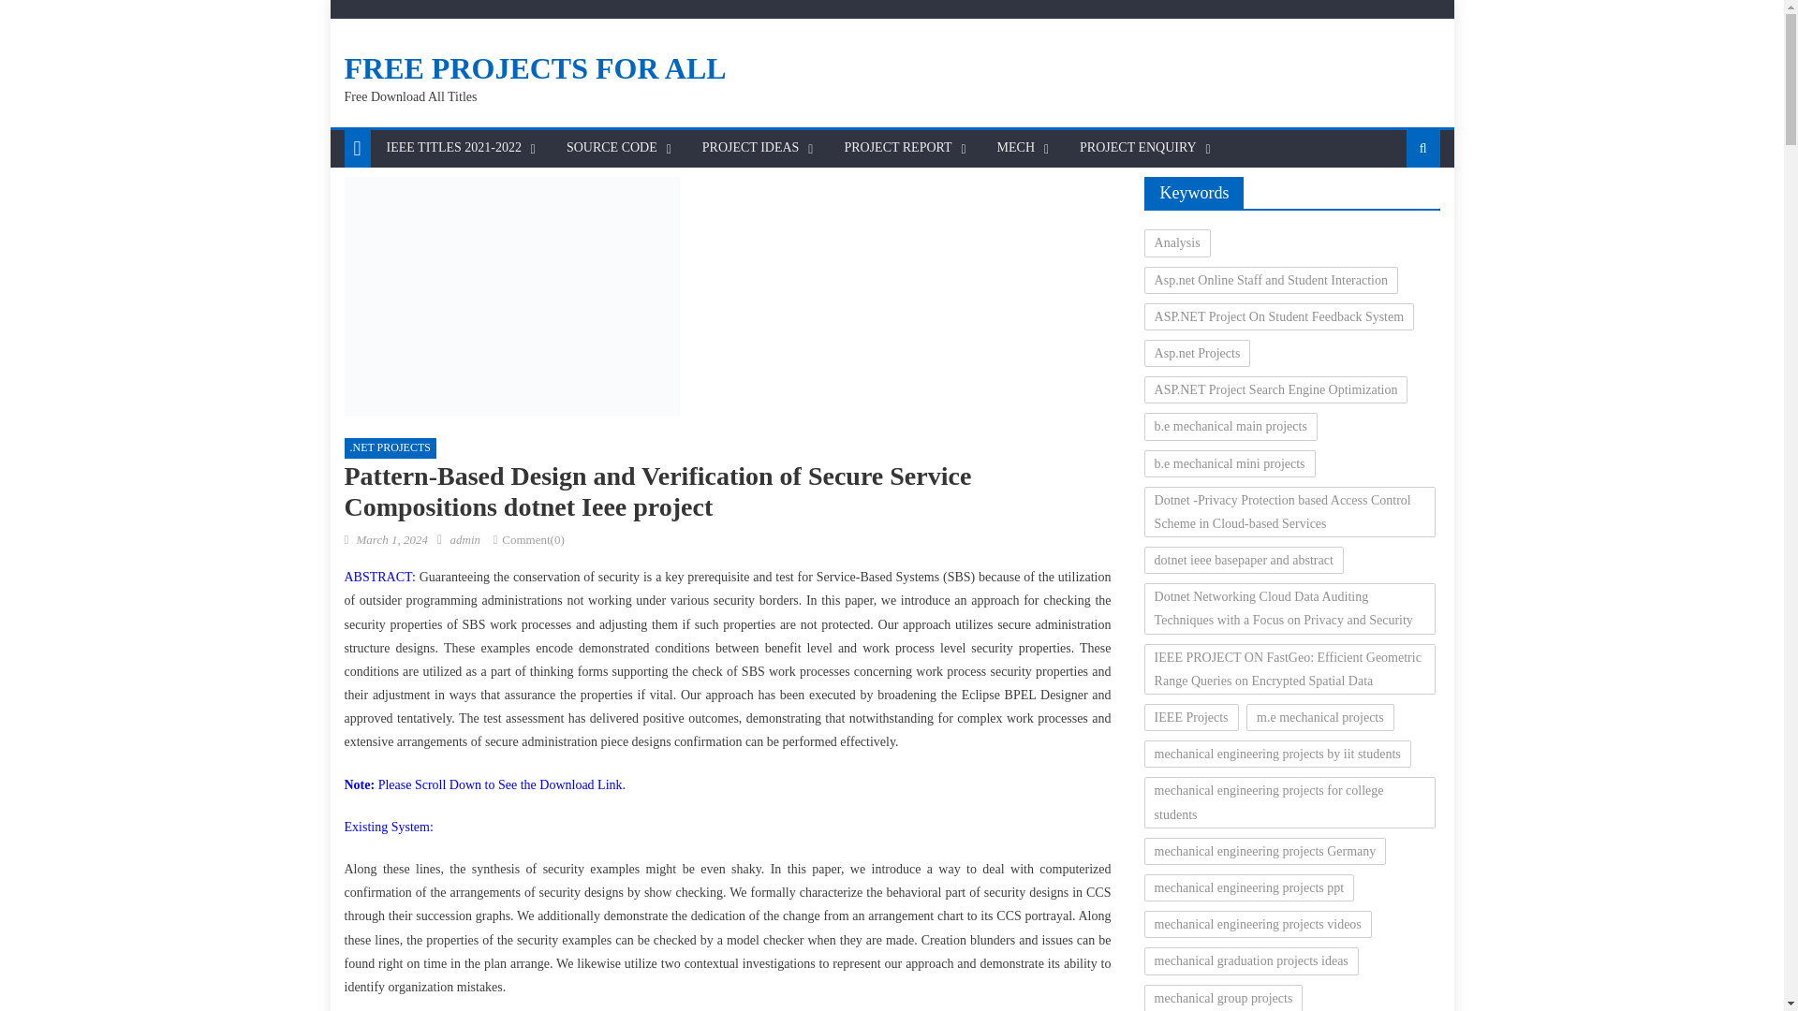 The image size is (1798, 1011). What do you see at coordinates (611, 148) in the screenshot?
I see `SOURCE CODE` at bounding box center [611, 148].